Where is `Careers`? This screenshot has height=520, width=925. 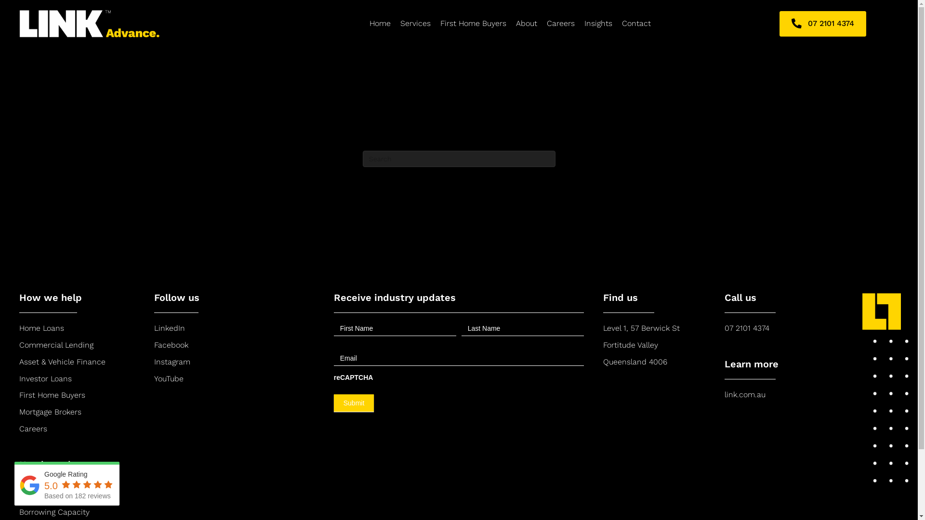
Careers is located at coordinates (33, 429).